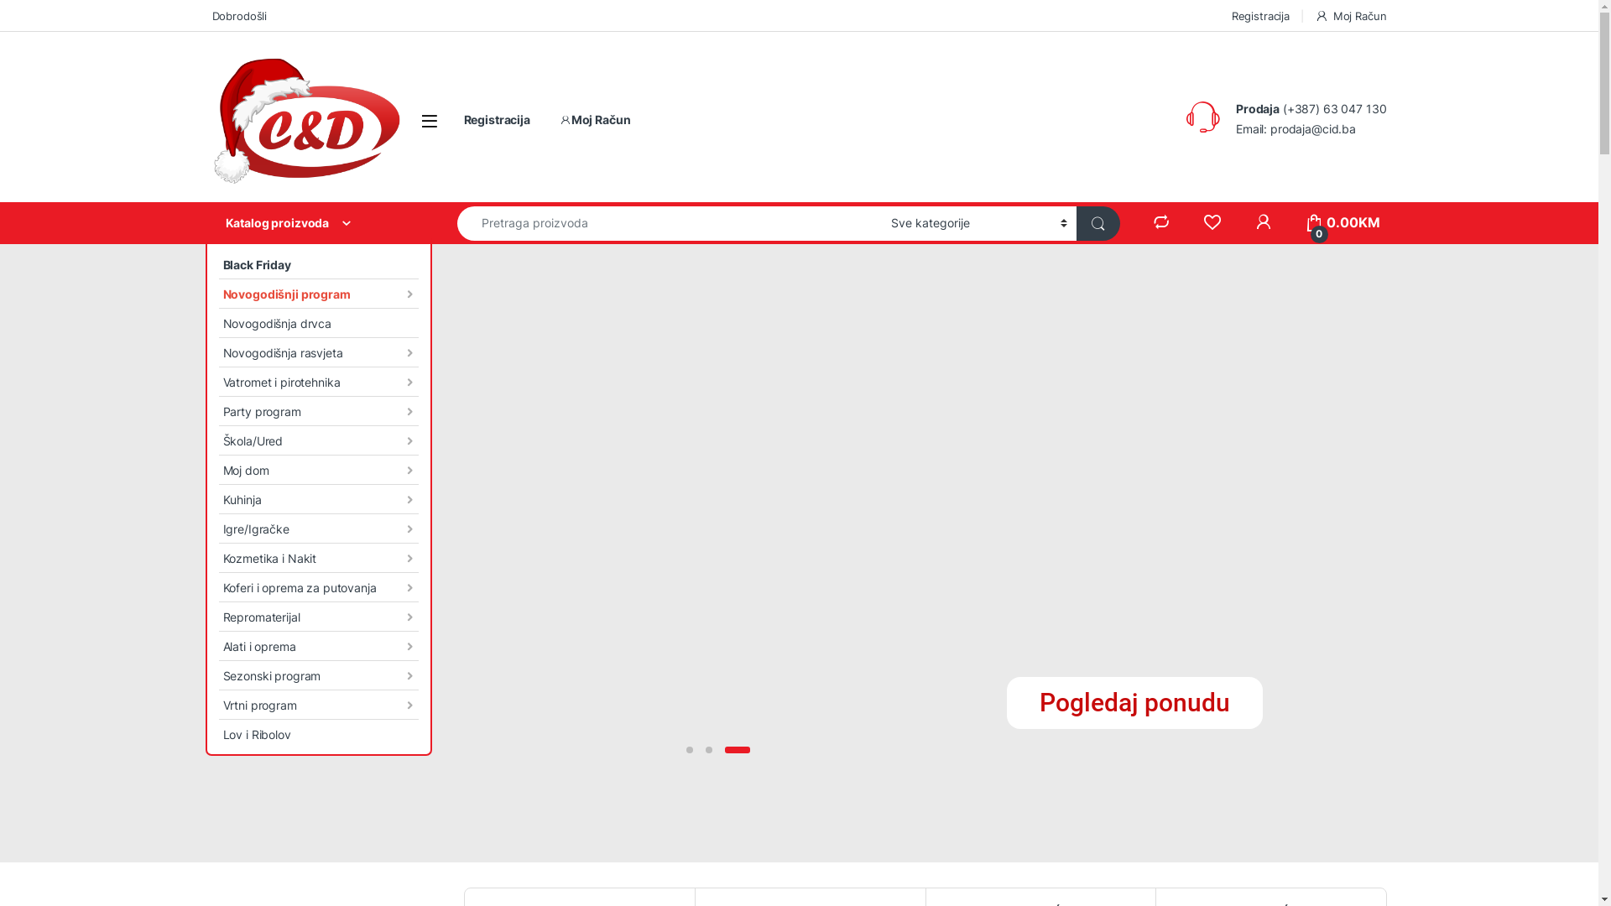  I want to click on Moj dom, so click(318, 470).